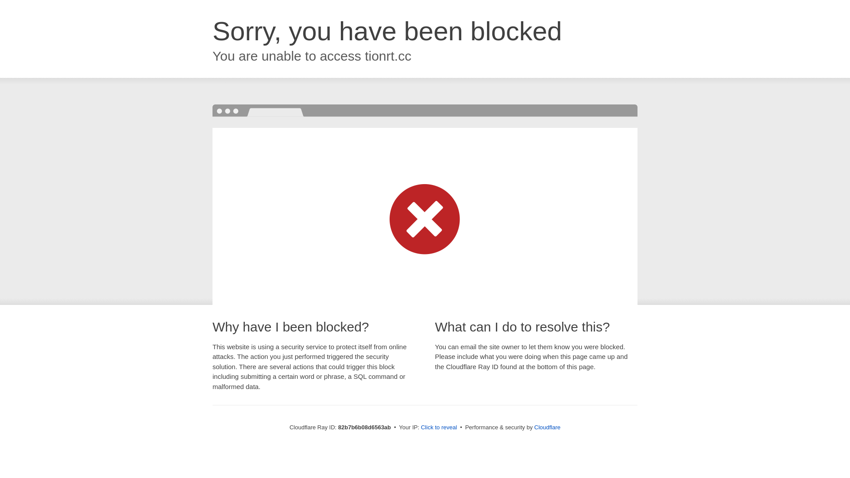  Describe the element at coordinates (547, 428) in the screenshot. I see `Cloudflare` at that location.